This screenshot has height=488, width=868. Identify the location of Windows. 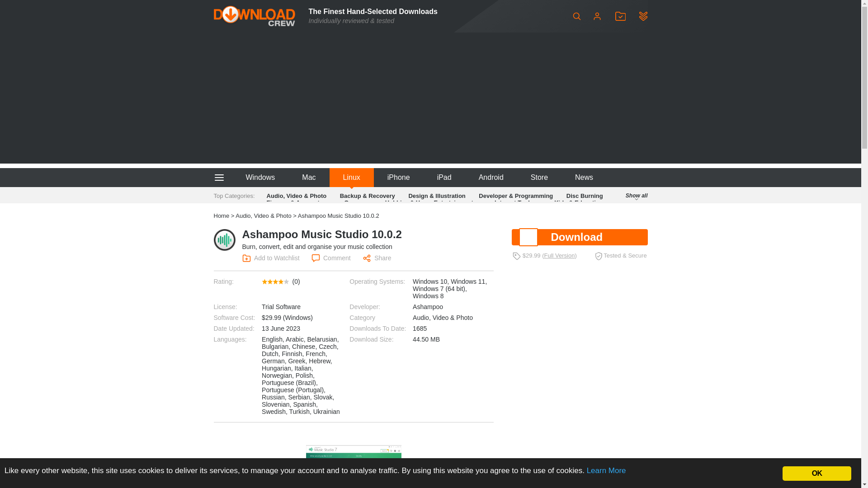
(259, 177).